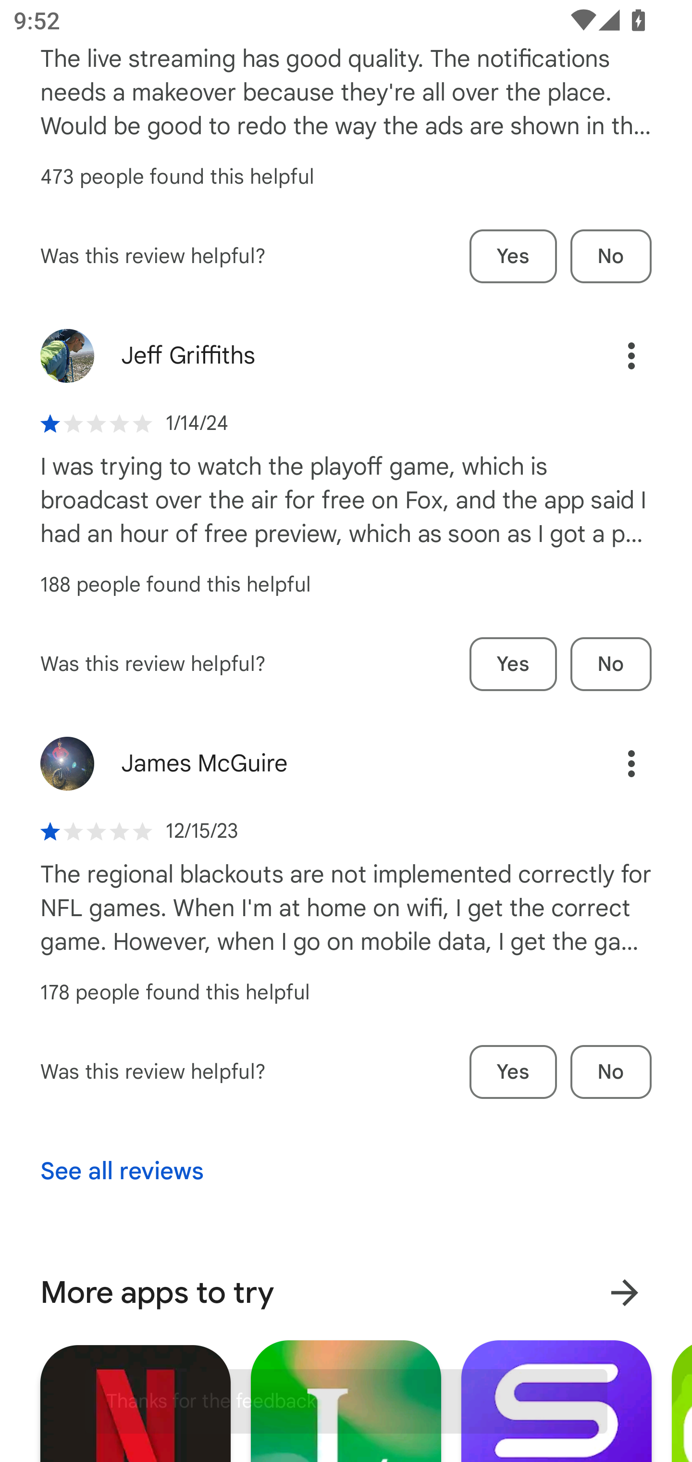  I want to click on No, so click(611, 665).